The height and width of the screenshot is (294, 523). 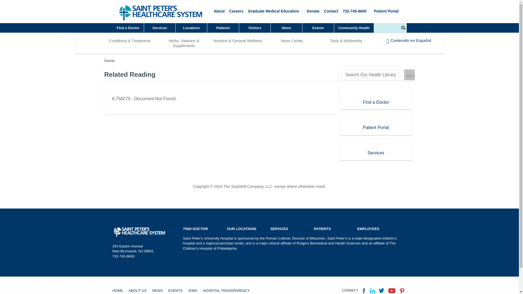 I want to click on Locations, so click(x=128, y=28).